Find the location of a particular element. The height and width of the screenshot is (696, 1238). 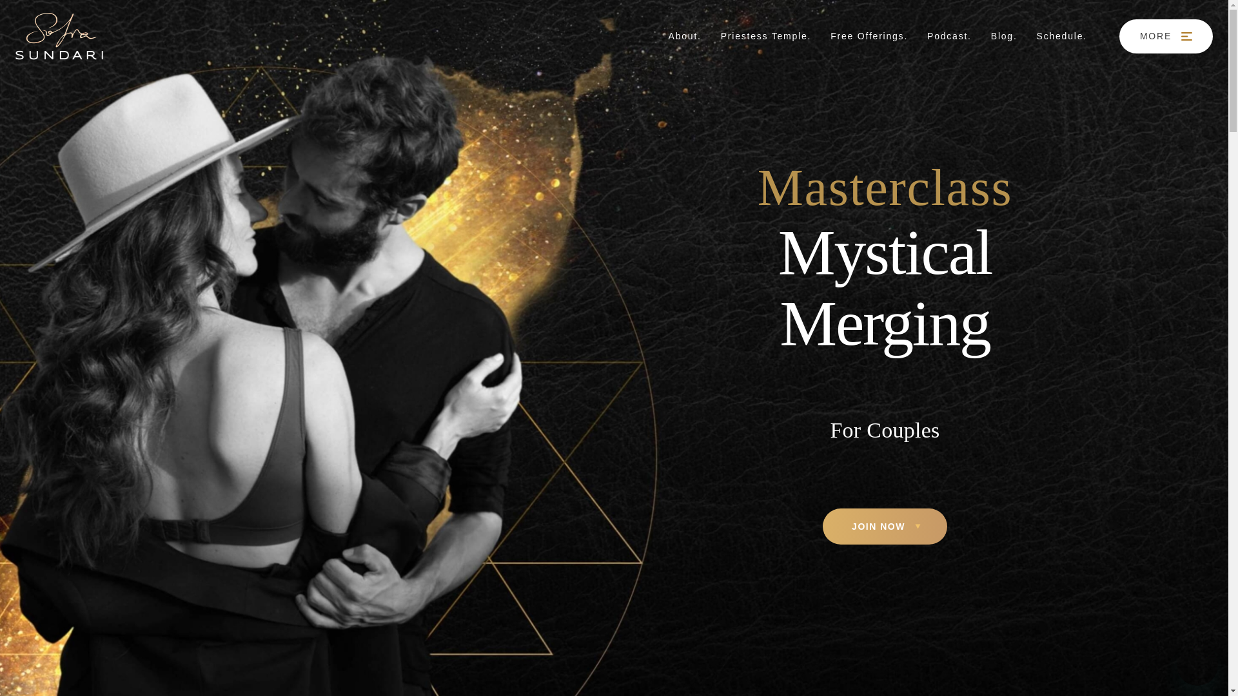

Podcast. is located at coordinates (949, 35).